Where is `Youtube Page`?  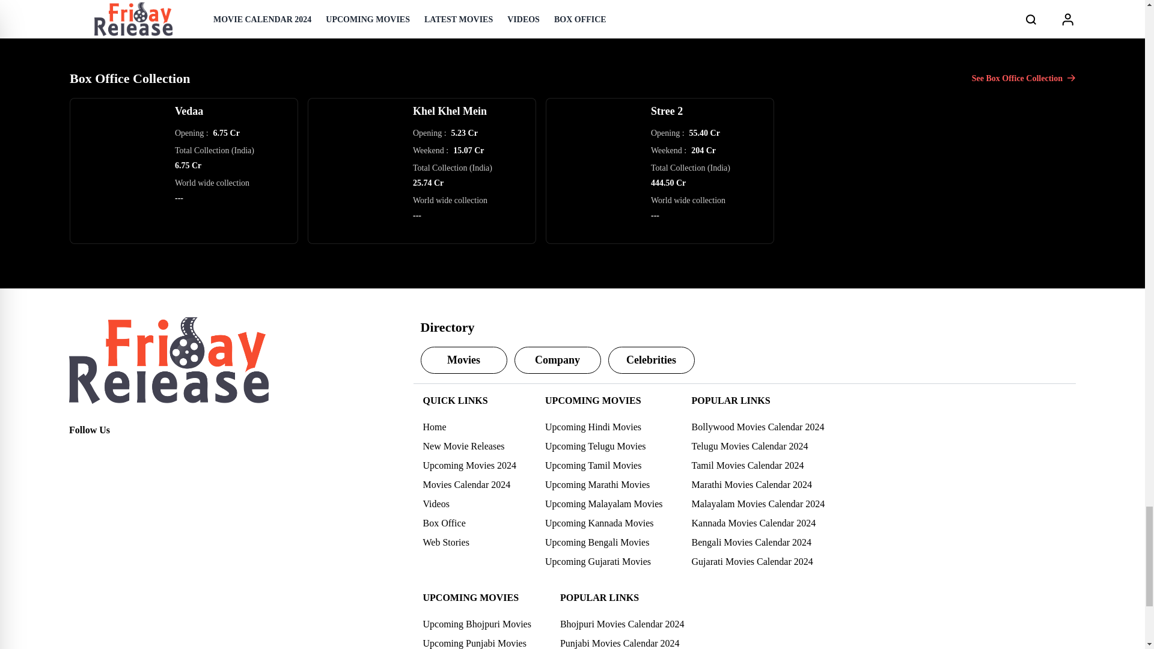
Youtube Page is located at coordinates (157, 451).